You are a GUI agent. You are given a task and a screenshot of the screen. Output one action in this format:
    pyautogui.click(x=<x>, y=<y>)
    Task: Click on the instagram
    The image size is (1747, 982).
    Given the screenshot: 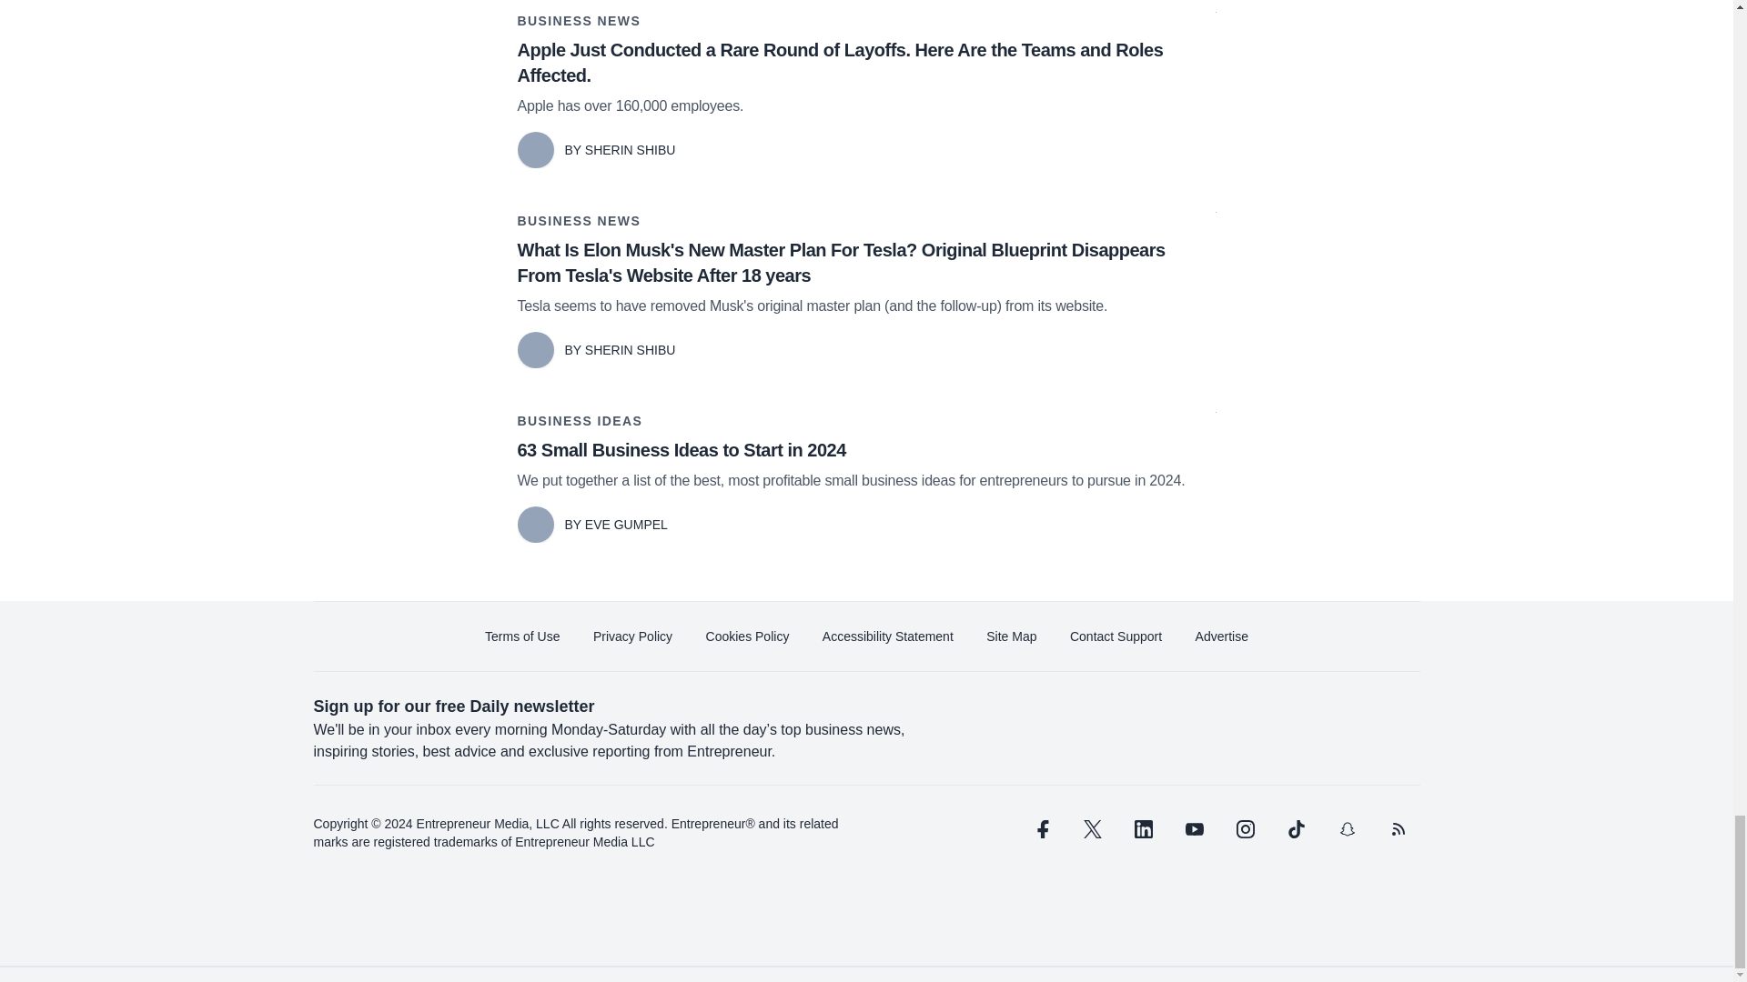 What is the action you would take?
    pyautogui.click(x=1245, y=829)
    